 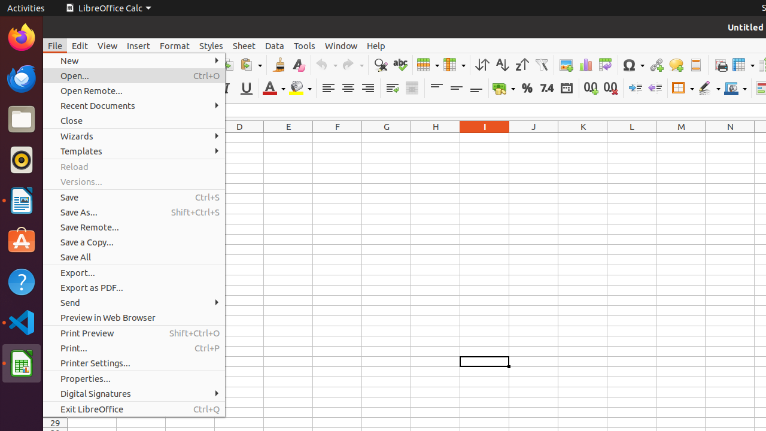 I want to click on Spelling, so click(x=400, y=65).